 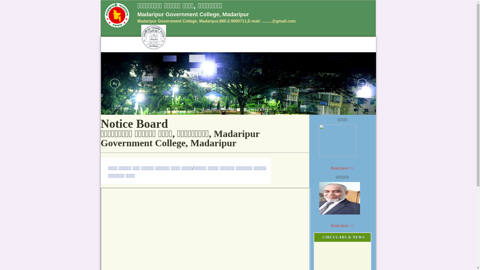 What do you see at coordinates (342, 168) in the screenshot?
I see `Read more >>` at bounding box center [342, 168].